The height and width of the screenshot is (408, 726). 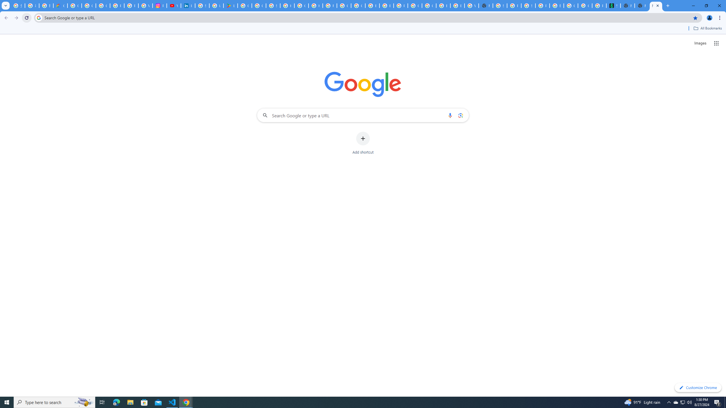 I want to click on Add shortcut, so click(x=363, y=143).